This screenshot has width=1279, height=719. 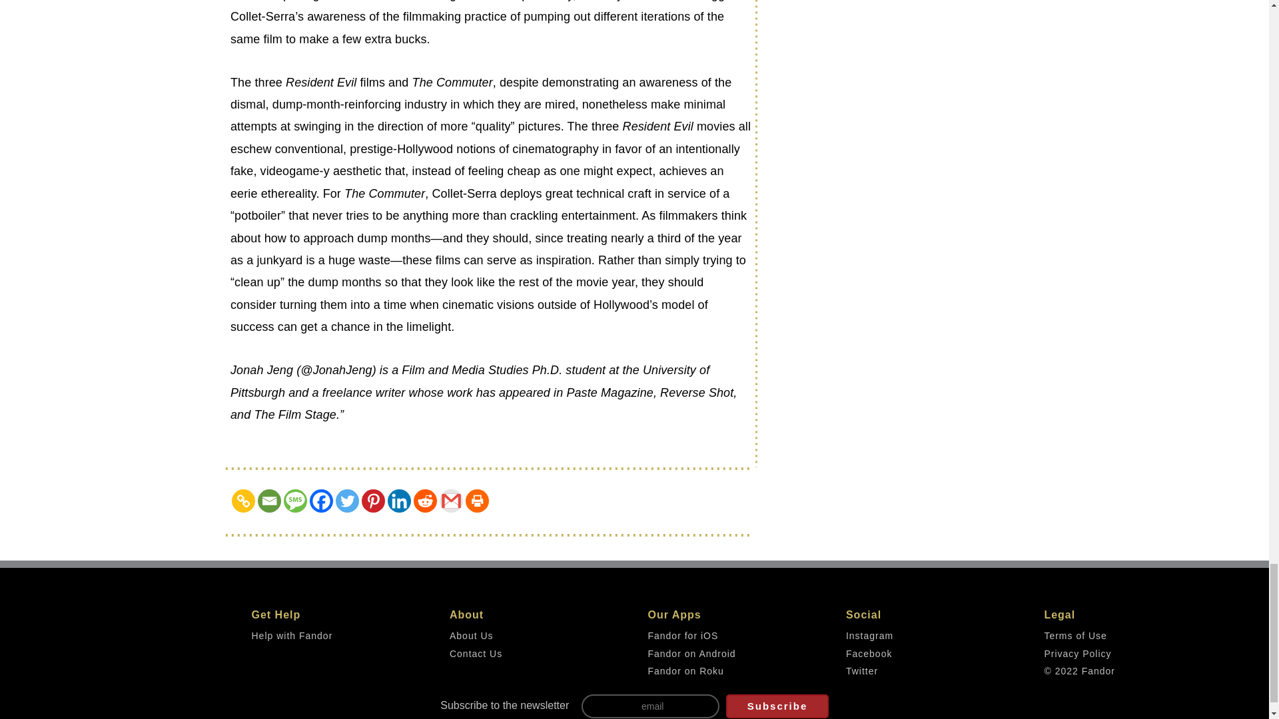 I want to click on Twitter, so click(x=347, y=501).